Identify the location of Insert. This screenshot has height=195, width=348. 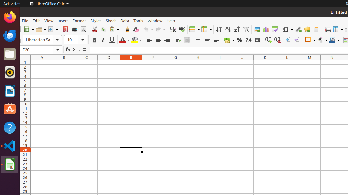
(63, 21).